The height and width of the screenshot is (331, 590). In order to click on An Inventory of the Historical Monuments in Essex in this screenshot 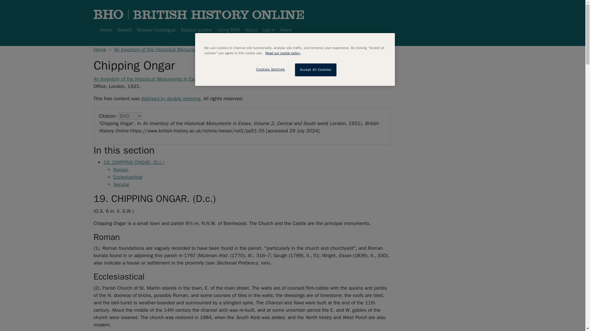, I will do `click(168, 50)`.